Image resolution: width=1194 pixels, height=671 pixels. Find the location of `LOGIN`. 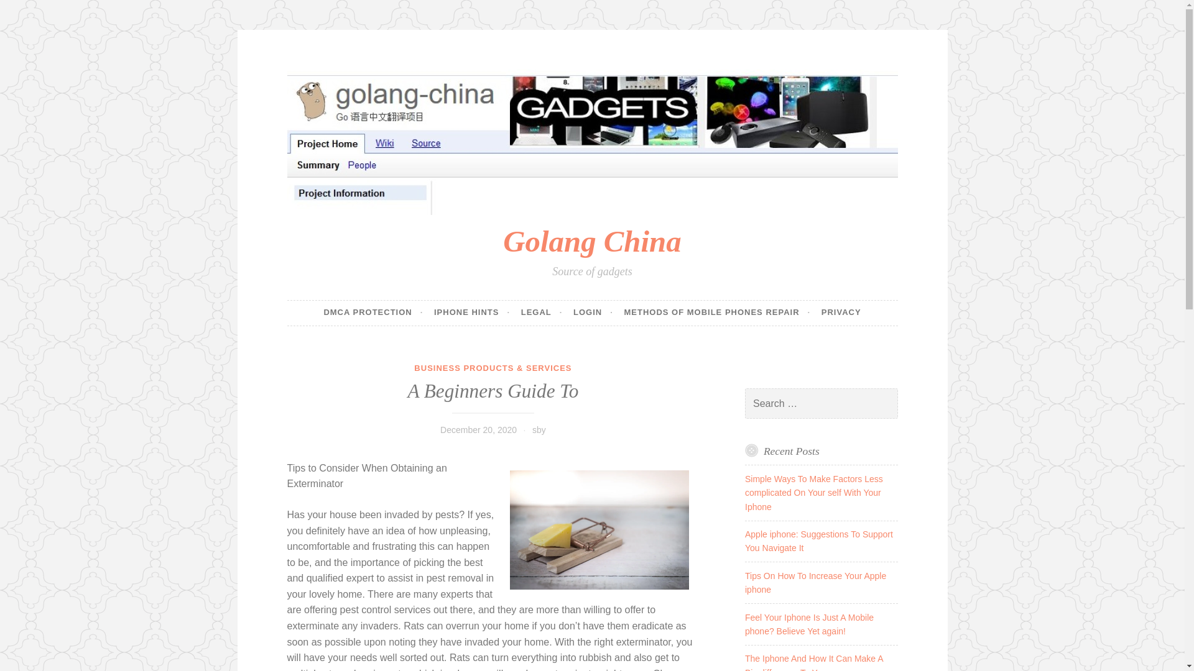

LOGIN is located at coordinates (593, 313).